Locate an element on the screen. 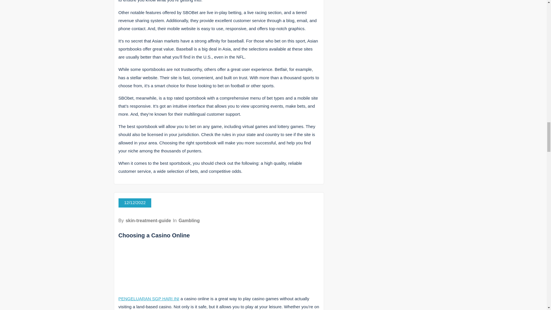 This screenshot has height=310, width=551. skin-treatment-guide is located at coordinates (148, 220).